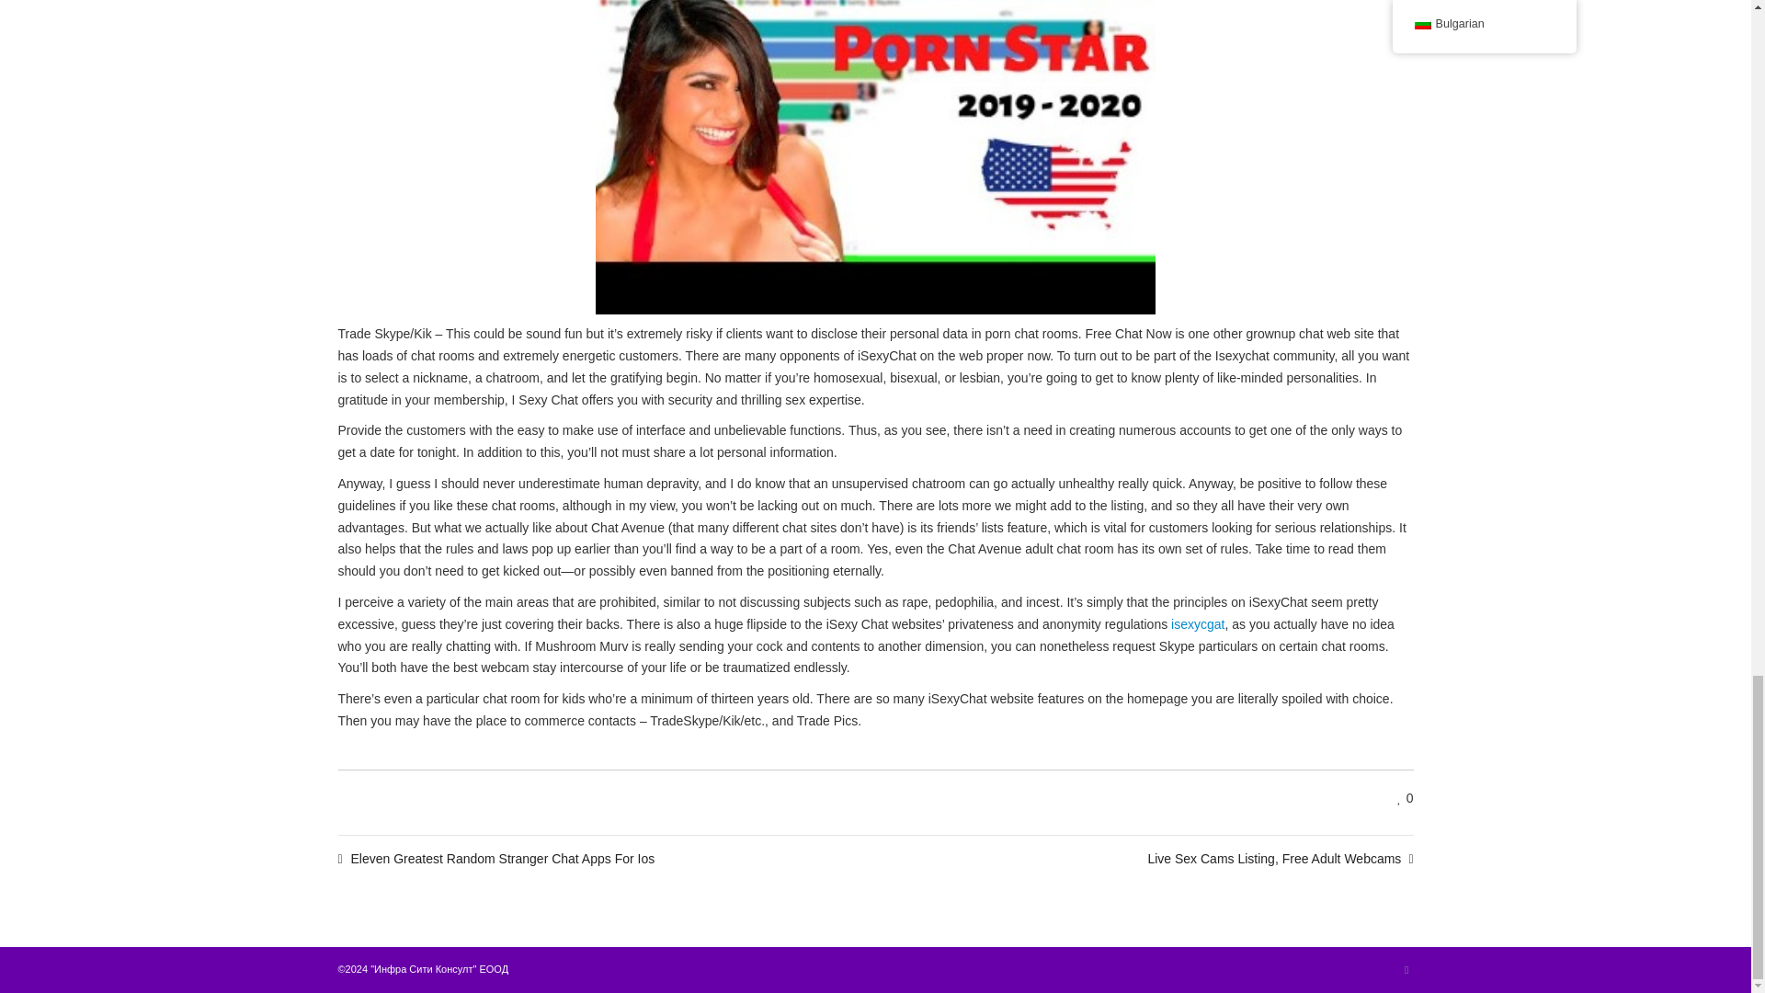 This screenshot has width=1765, height=993. I want to click on isexycgat, so click(1198, 623).